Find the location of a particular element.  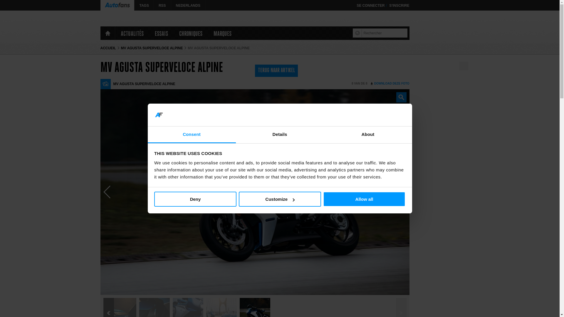

ACCUEIL is located at coordinates (108, 48).